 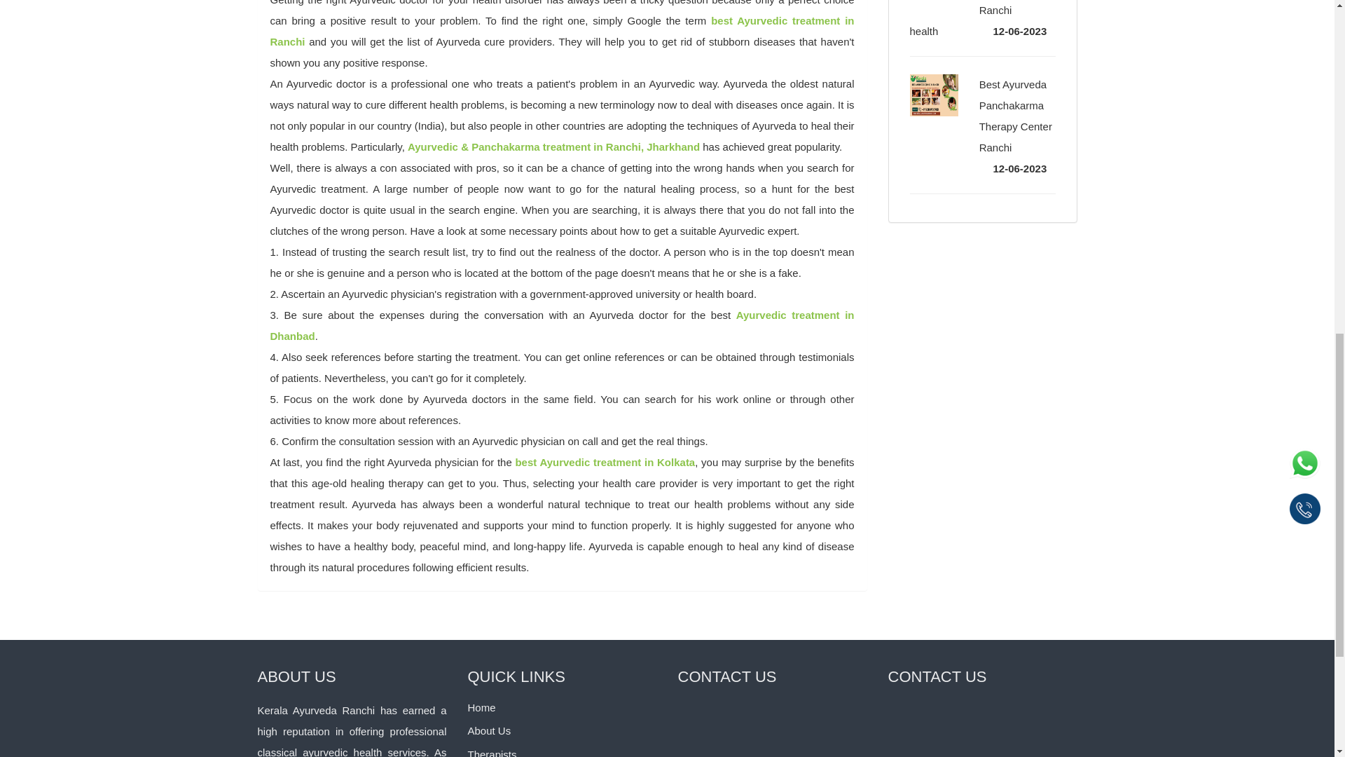 What do you see at coordinates (562, 31) in the screenshot?
I see `best Ayurvedic treatment in Ranchi` at bounding box center [562, 31].